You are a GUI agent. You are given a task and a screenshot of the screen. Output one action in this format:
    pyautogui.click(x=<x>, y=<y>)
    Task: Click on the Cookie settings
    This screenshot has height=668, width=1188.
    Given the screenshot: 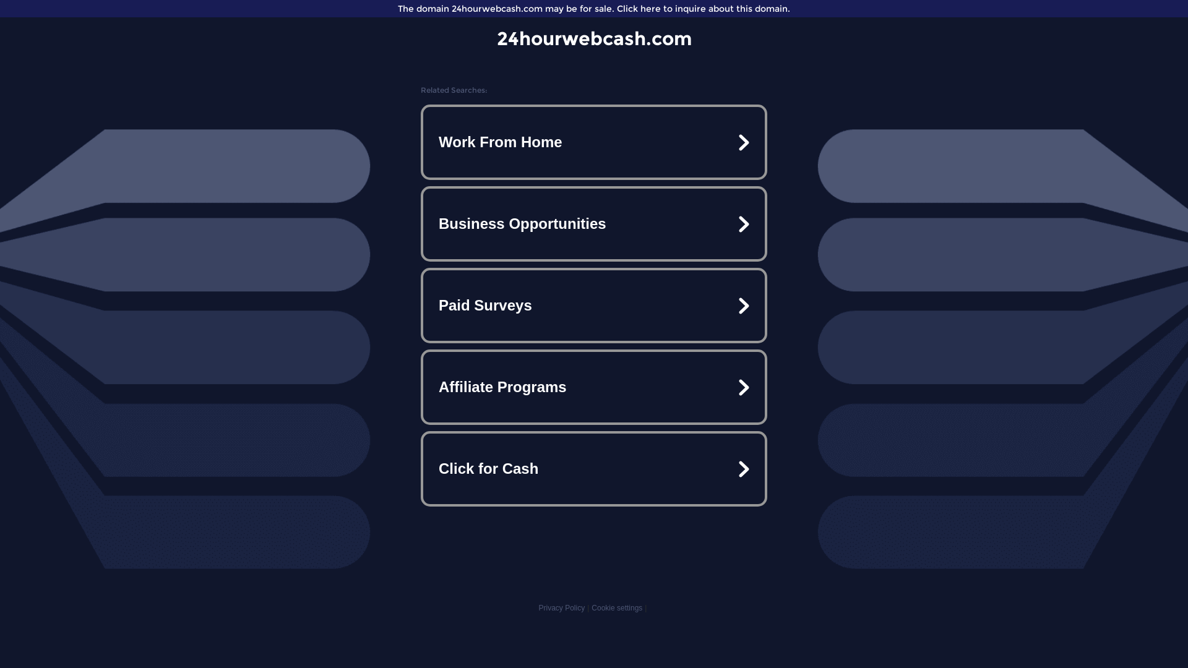 What is the action you would take?
    pyautogui.click(x=617, y=608)
    